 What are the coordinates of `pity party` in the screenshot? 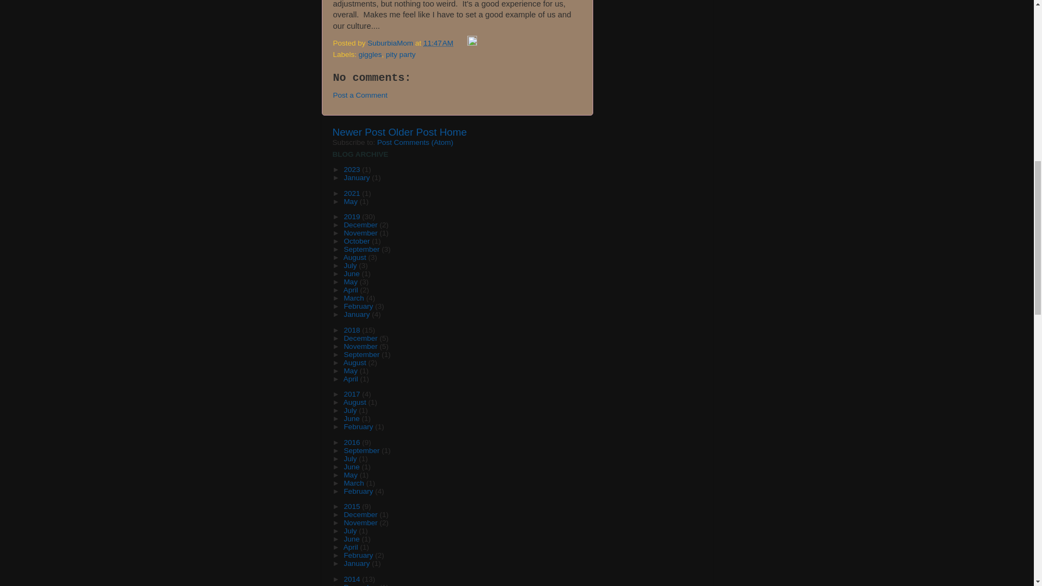 It's located at (401, 54).